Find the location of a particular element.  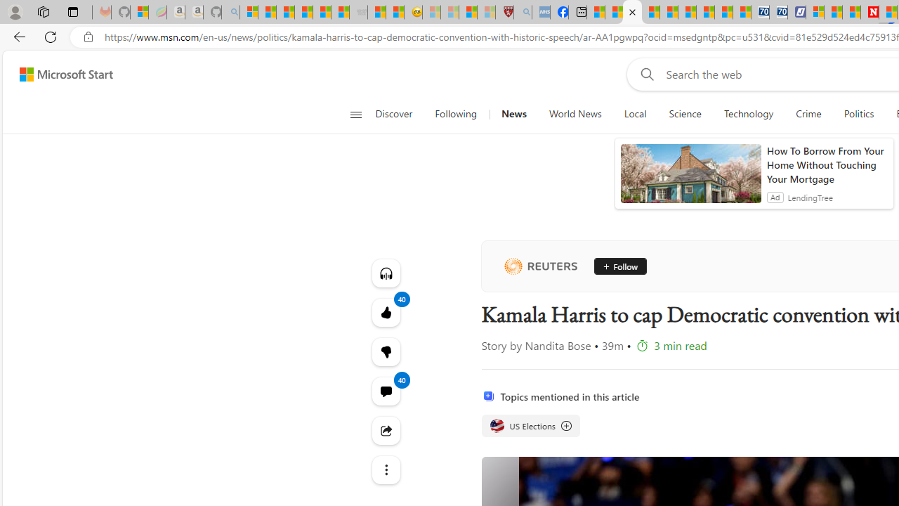

New Report Confirms 2023 Was Record Hot | Watch is located at coordinates (322, 13).